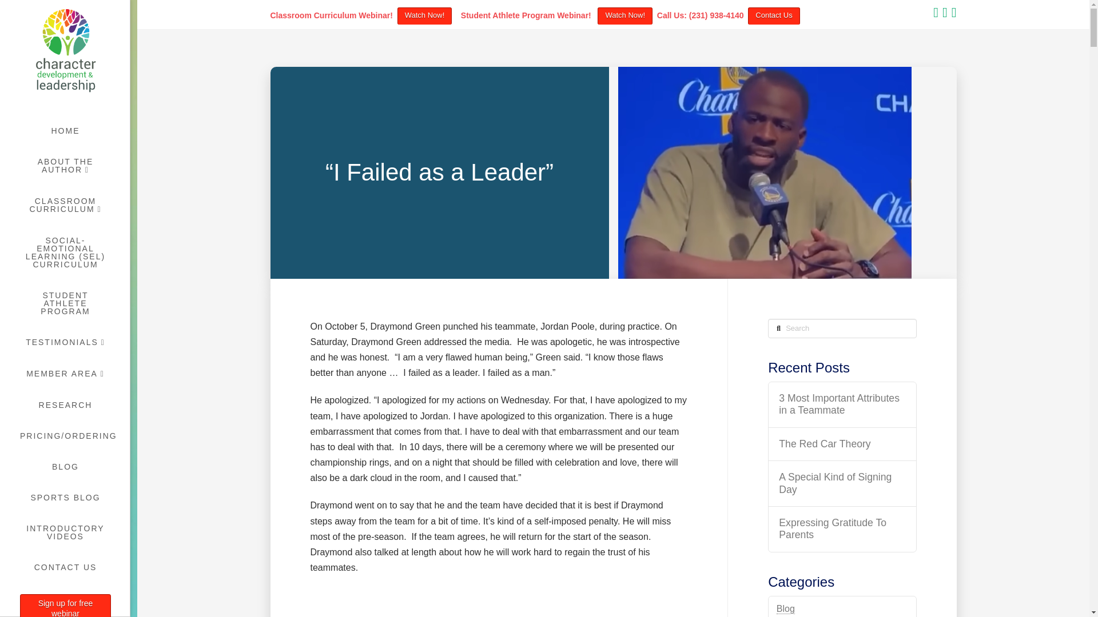 The height and width of the screenshot is (617, 1098). What do you see at coordinates (425, 16) in the screenshot?
I see `Watch Now!` at bounding box center [425, 16].